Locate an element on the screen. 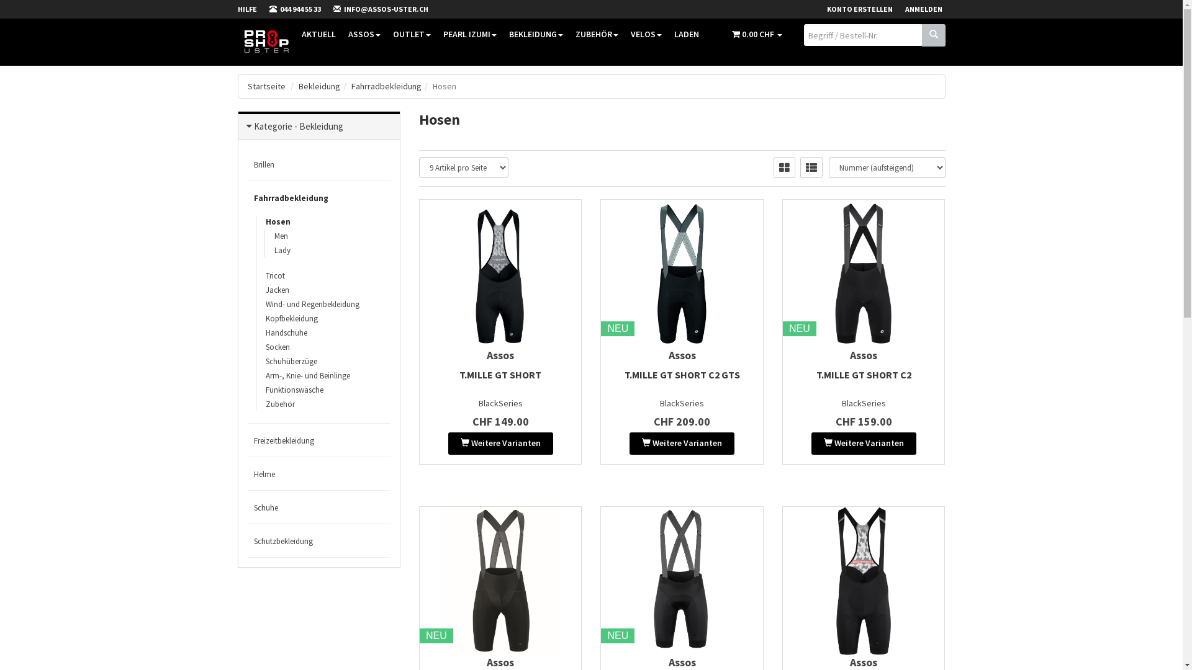  INFO@ASSOS-USTER.CH is located at coordinates (386, 9).